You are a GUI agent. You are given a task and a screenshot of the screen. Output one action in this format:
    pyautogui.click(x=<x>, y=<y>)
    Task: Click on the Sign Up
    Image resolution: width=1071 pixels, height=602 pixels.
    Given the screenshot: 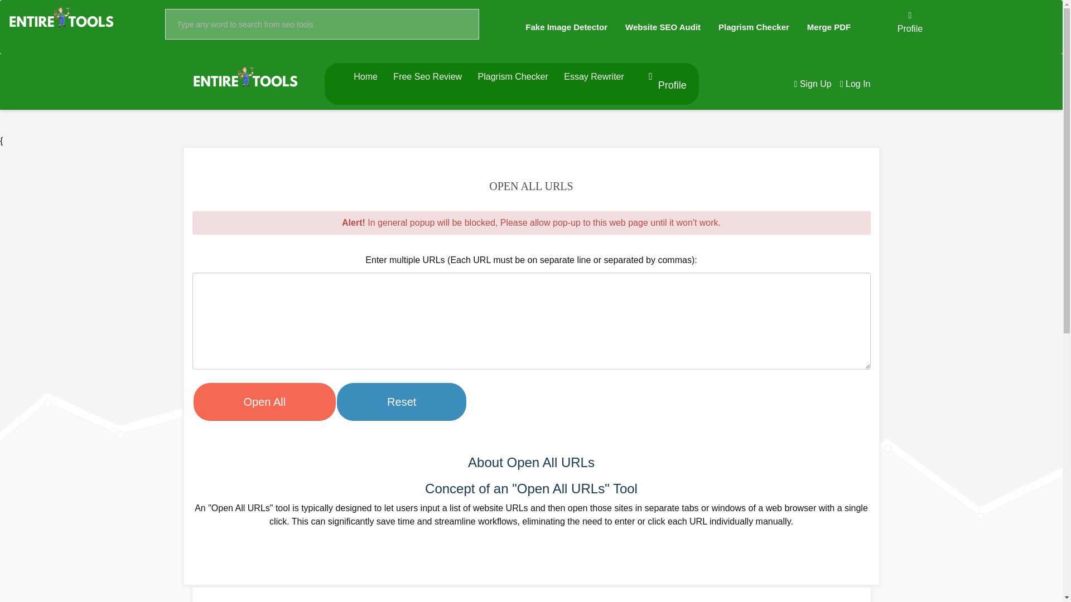 What is the action you would take?
    pyautogui.click(x=812, y=84)
    